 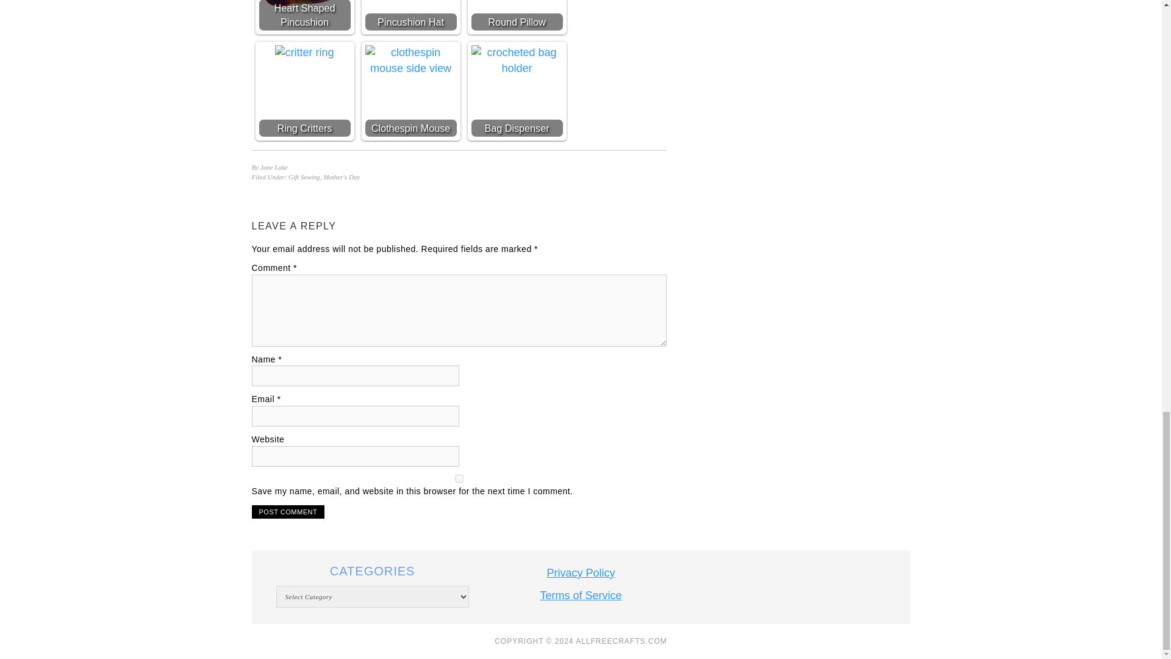 What do you see at coordinates (410, 60) in the screenshot?
I see `Clothespin  Mouse` at bounding box center [410, 60].